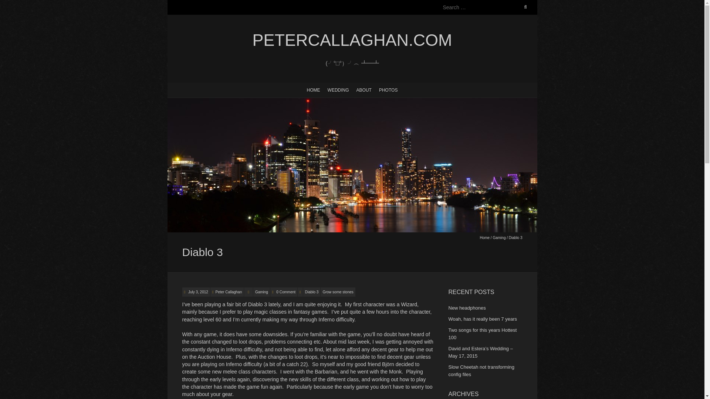 The image size is (710, 399). What do you see at coordinates (338, 292) in the screenshot?
I see `Grow some stones` at bounding box center [338, 292].